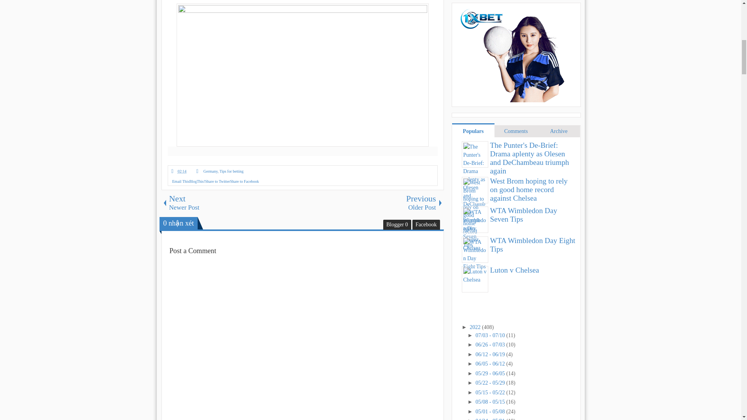 This screenshot has height=420, width=747. Describe the element at coordinates (217, 181) in the screenshot. I see `Tips for betting` at that location.